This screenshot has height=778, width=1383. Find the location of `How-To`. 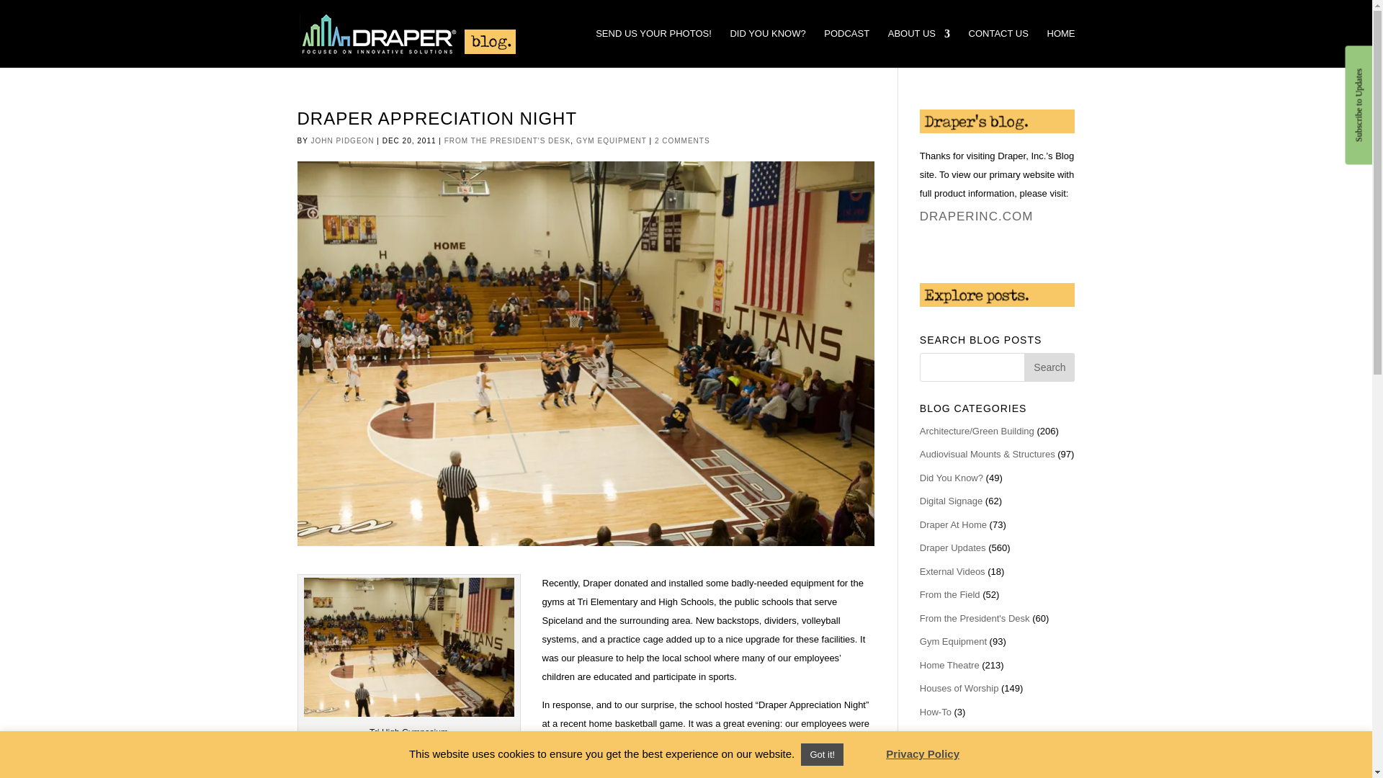

How-To is located at coordinates (935, 712).